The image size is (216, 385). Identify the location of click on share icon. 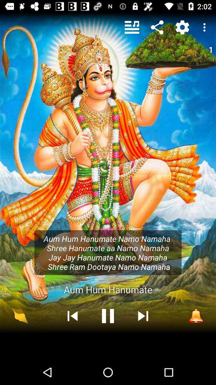
(157, 27).